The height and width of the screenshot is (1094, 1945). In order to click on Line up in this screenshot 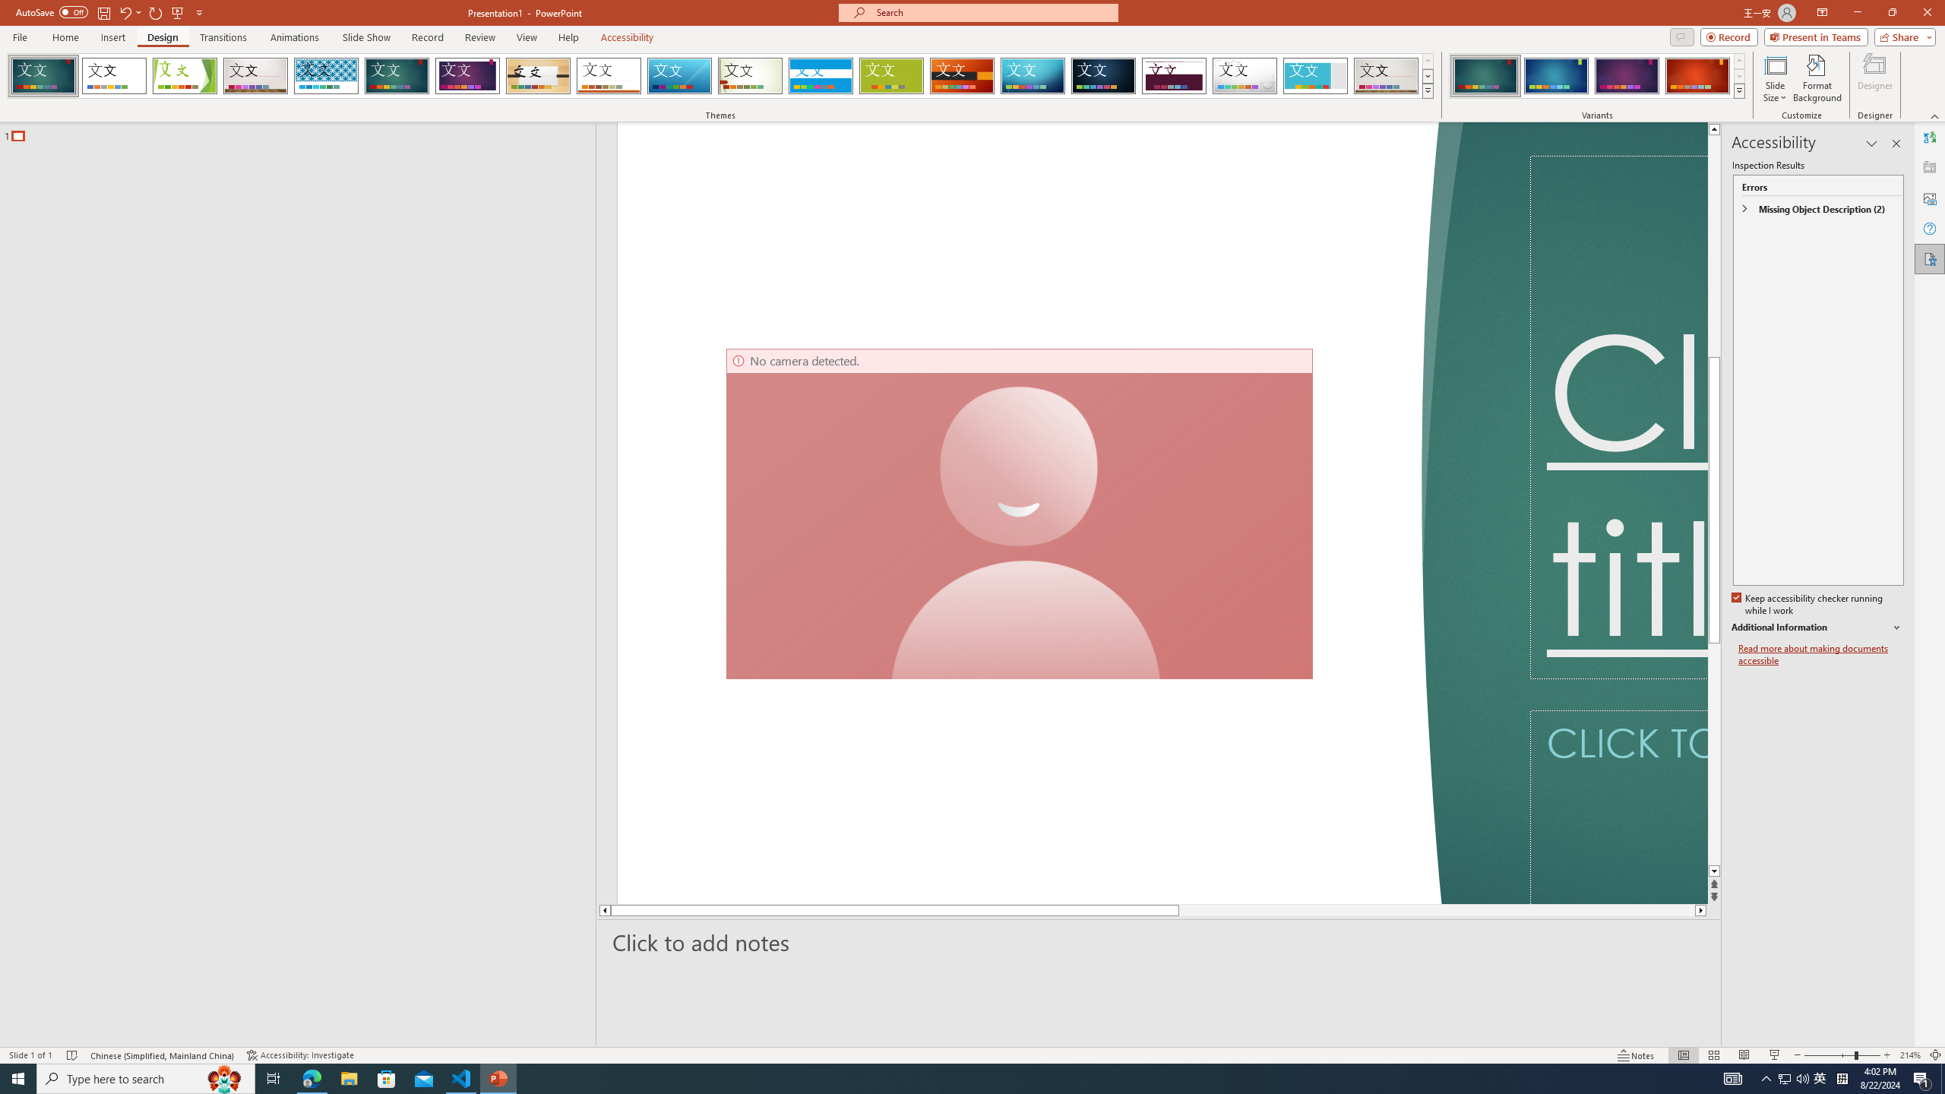, I will do `click(1714, 129)`.